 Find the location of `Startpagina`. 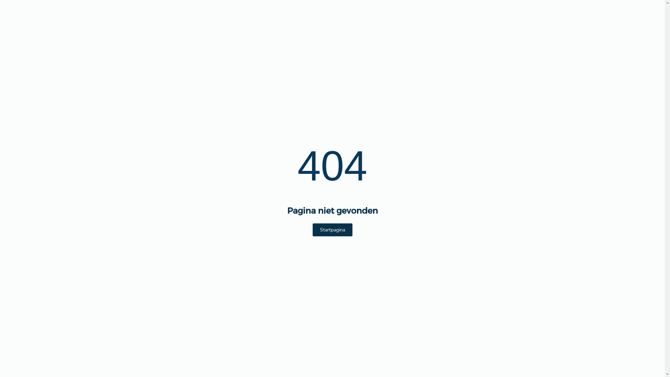

Startpagina is located at coordinates (332, 230).